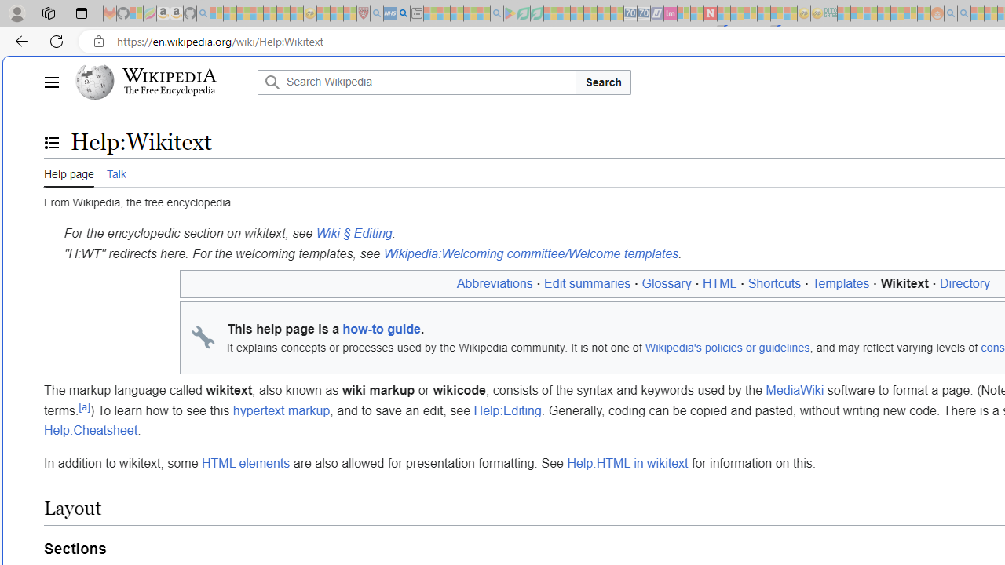  Describe the element at coordinates (91, 431) in the screenshot. I see `Help:Cheatsheet` at that location.